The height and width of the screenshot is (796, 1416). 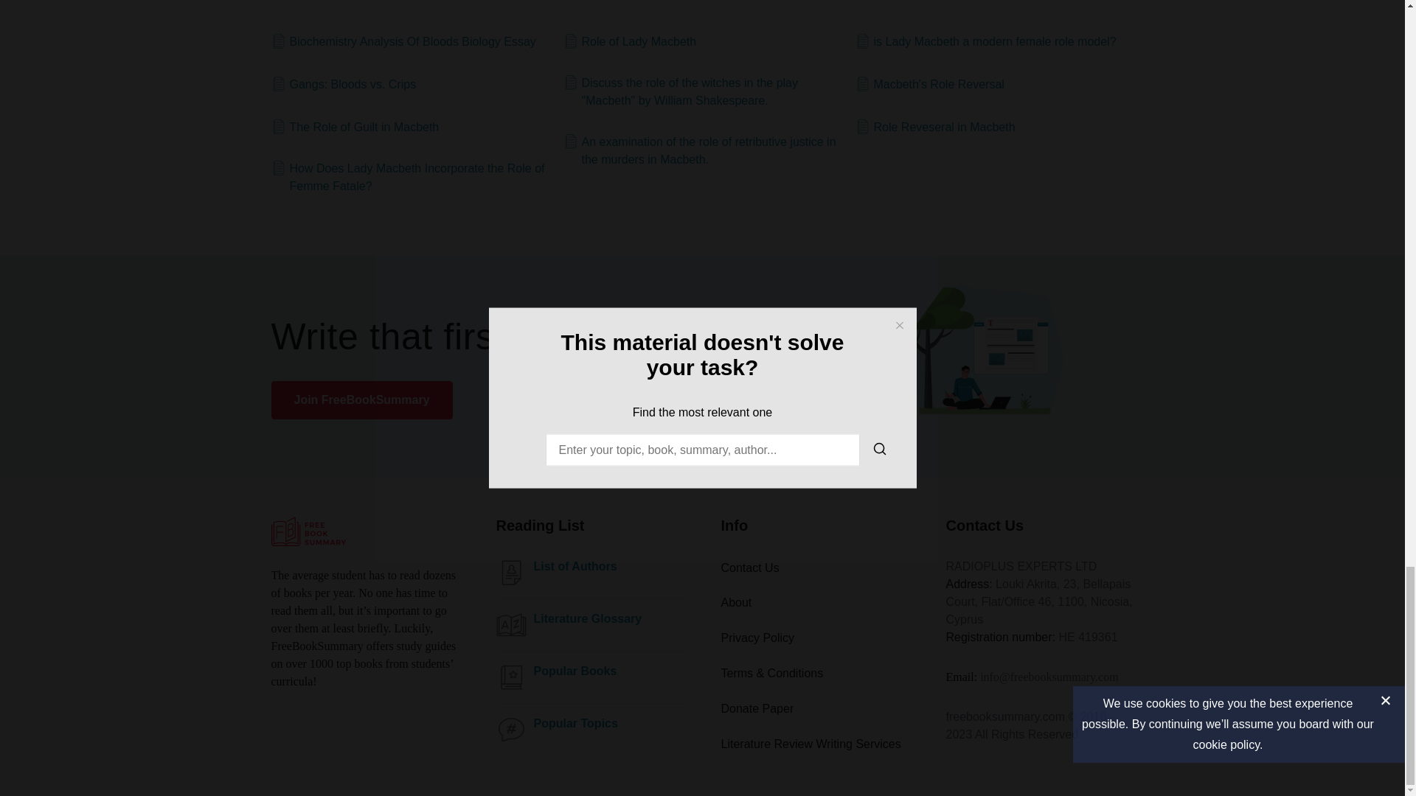 What do you see at coordinates (929, 84) in the screenshot?
I see `Macbeth's Role Reversal` at bounding box center [929, 84].